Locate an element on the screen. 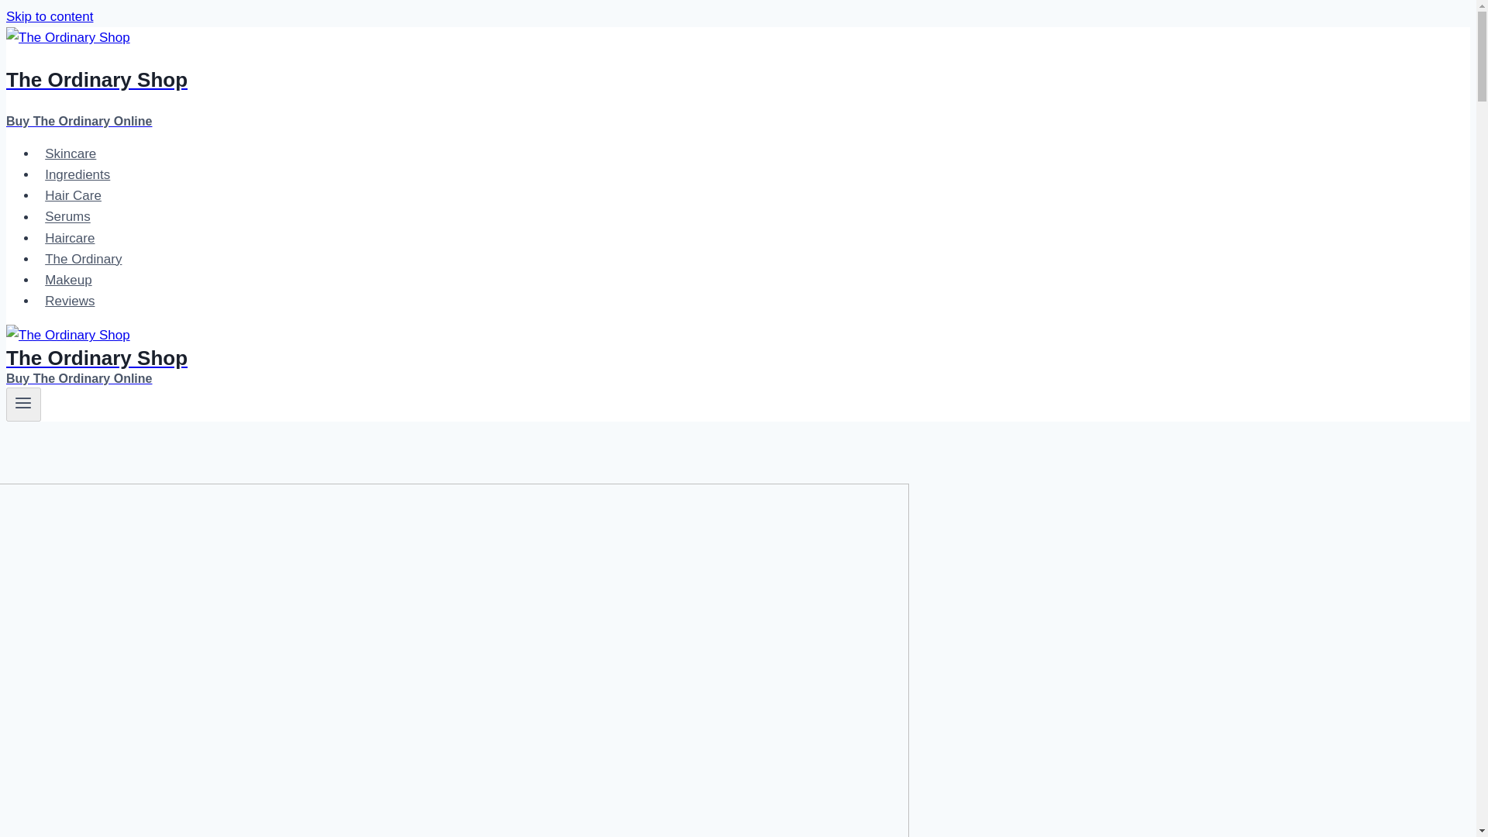 This screenshot has height=837, width=1488. The Ordinary is located at coordinates (84, 259).